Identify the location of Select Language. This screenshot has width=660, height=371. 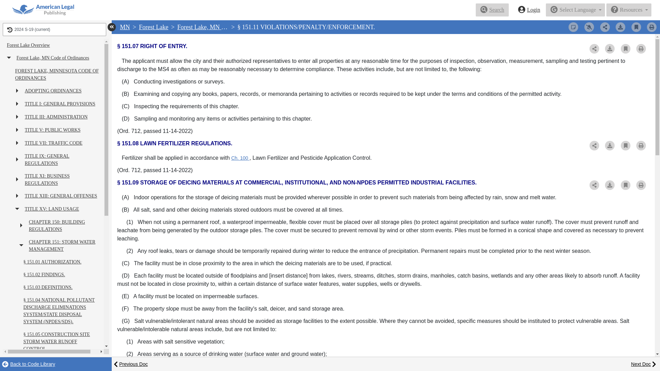
(575, 10).